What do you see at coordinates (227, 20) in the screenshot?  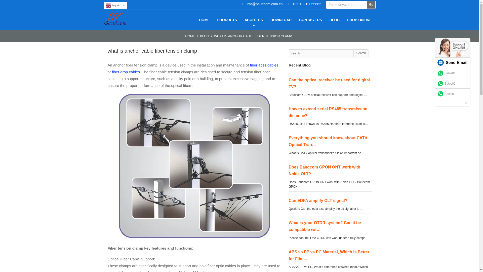 I see `PRODUCTS` at bounding box center [227, 20].